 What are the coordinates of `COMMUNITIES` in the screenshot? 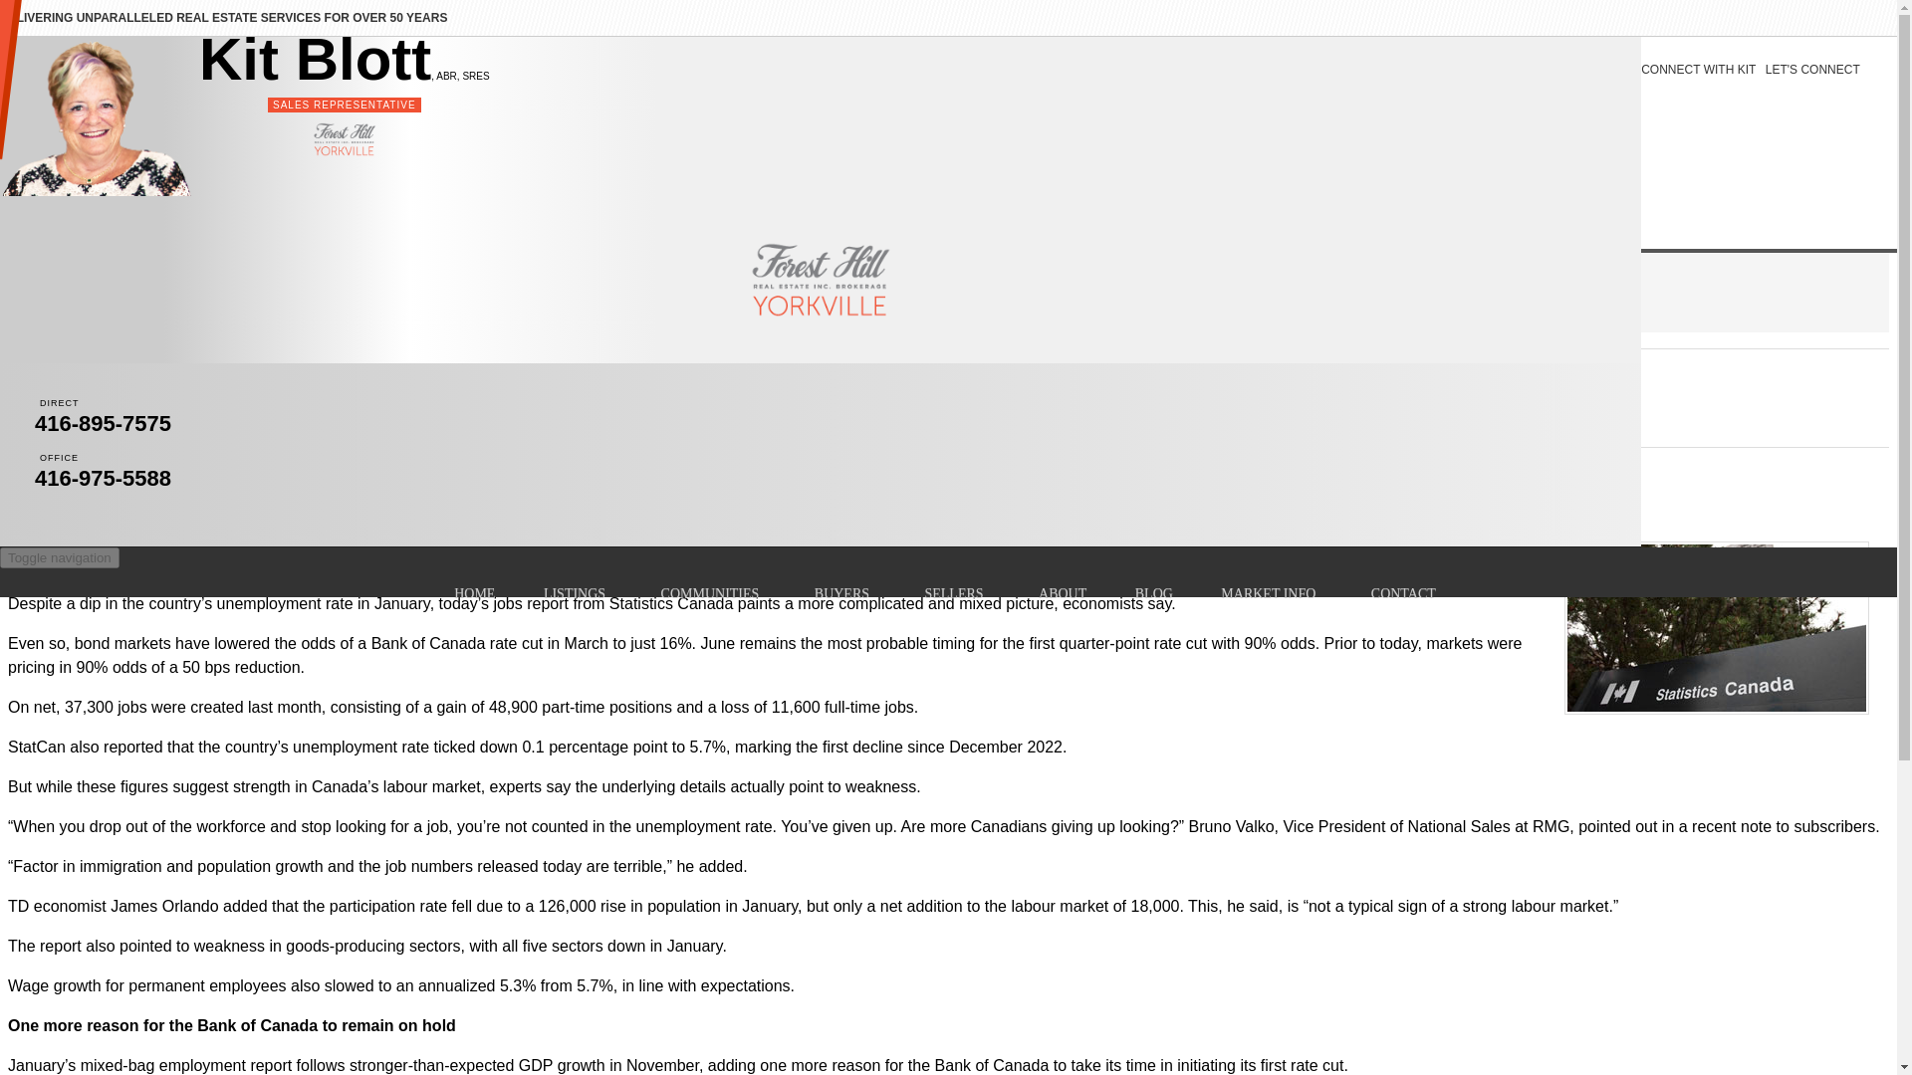 It's located at (713, 593).